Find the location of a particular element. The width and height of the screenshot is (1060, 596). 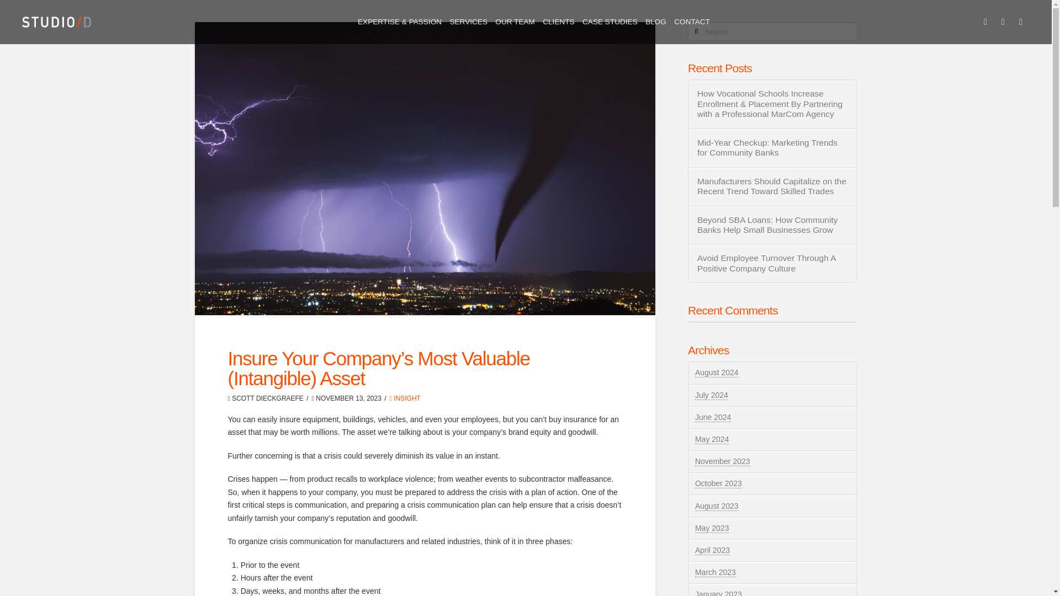

OUR TEAM is located at coordinates (515, 22).